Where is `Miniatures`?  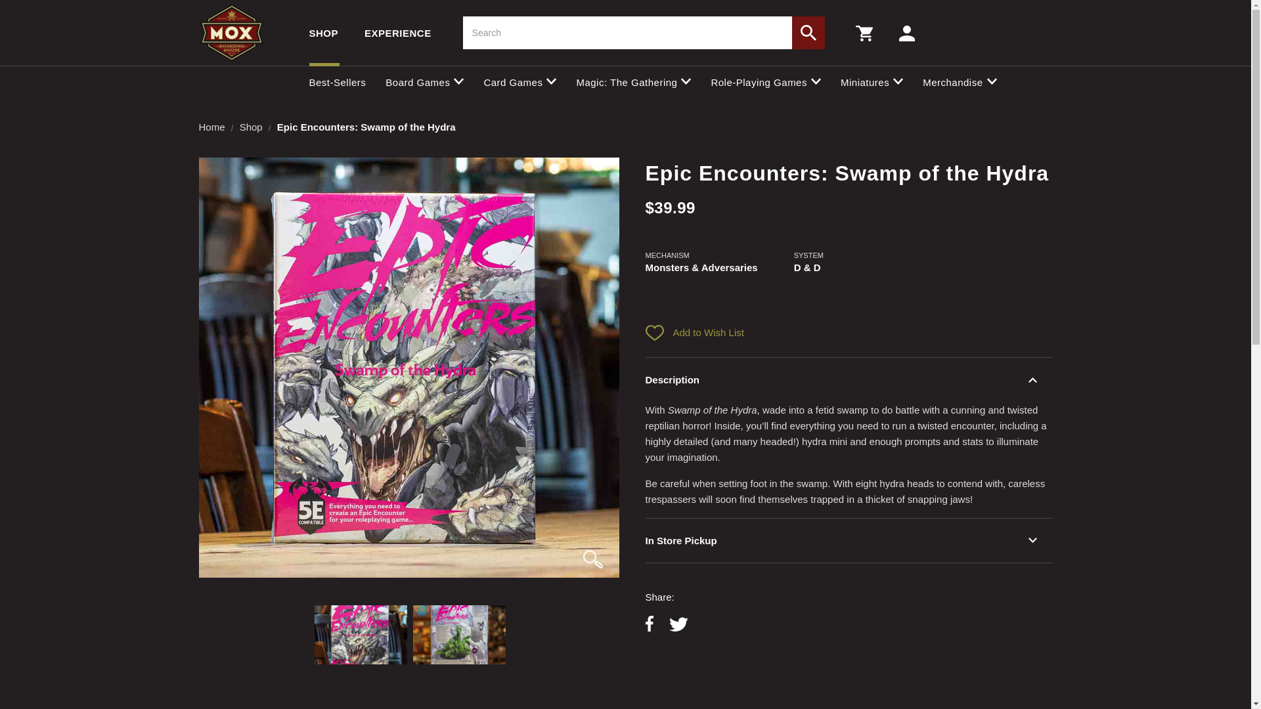
Miniatures is located at coordinates (872, 81).